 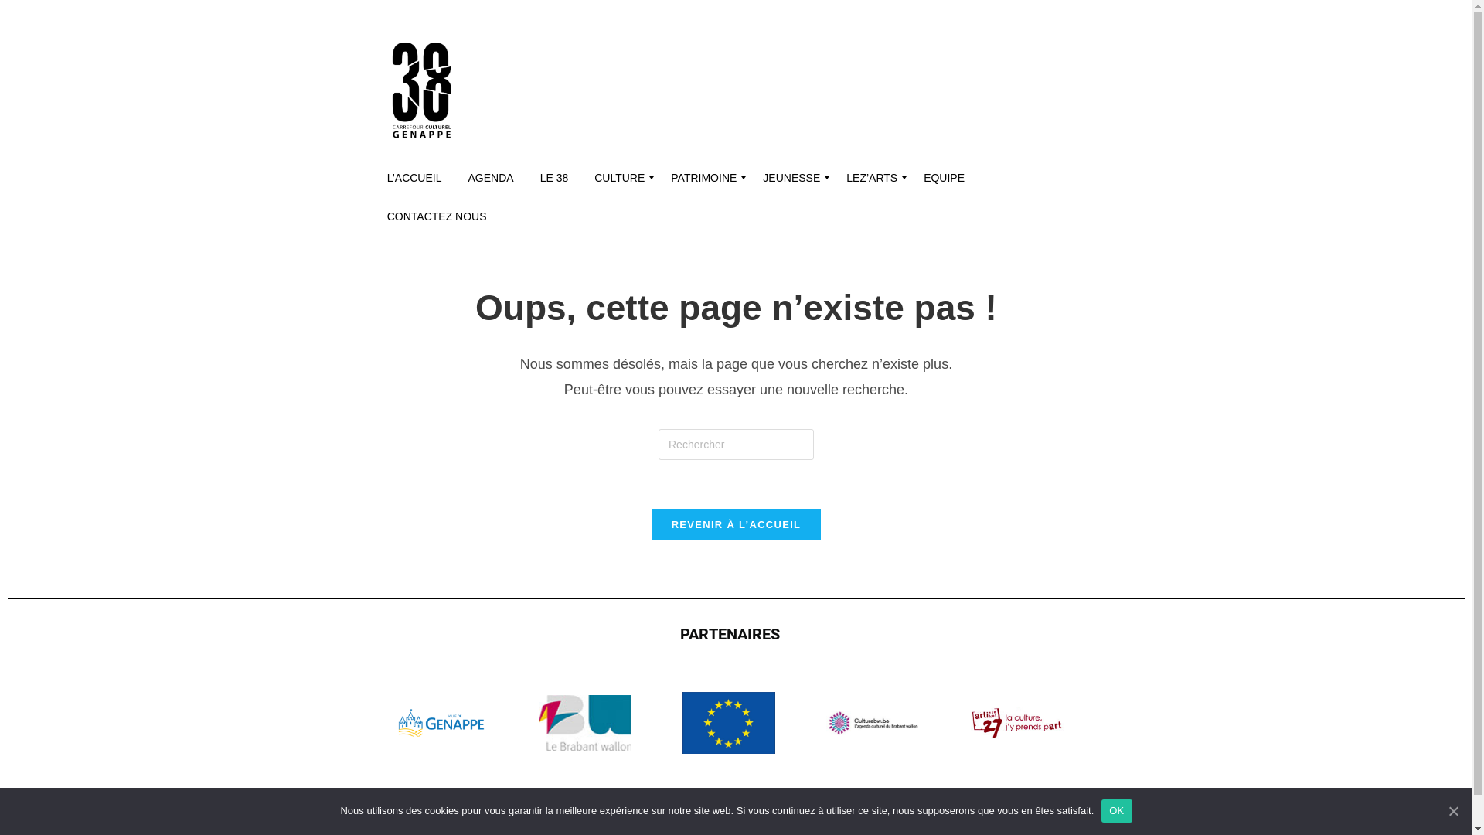 What do you see at coordinates (1017, 723) in the screenshot?
I see `Article27` at bounding box center [1017, 723].